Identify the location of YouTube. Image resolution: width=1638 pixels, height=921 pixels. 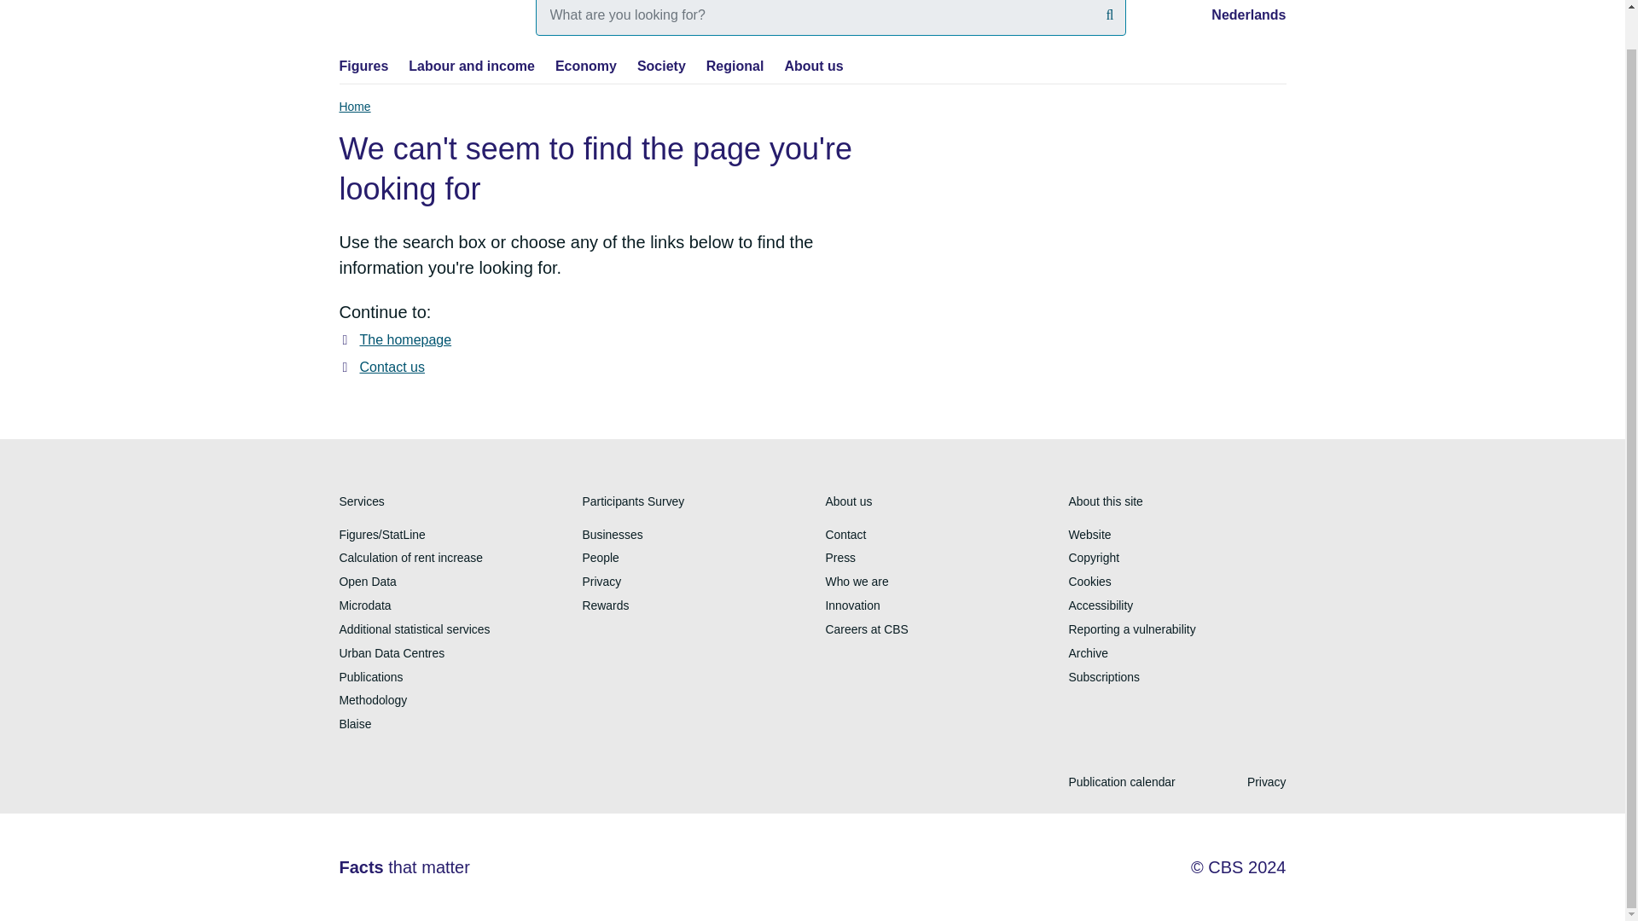
(391, 786).